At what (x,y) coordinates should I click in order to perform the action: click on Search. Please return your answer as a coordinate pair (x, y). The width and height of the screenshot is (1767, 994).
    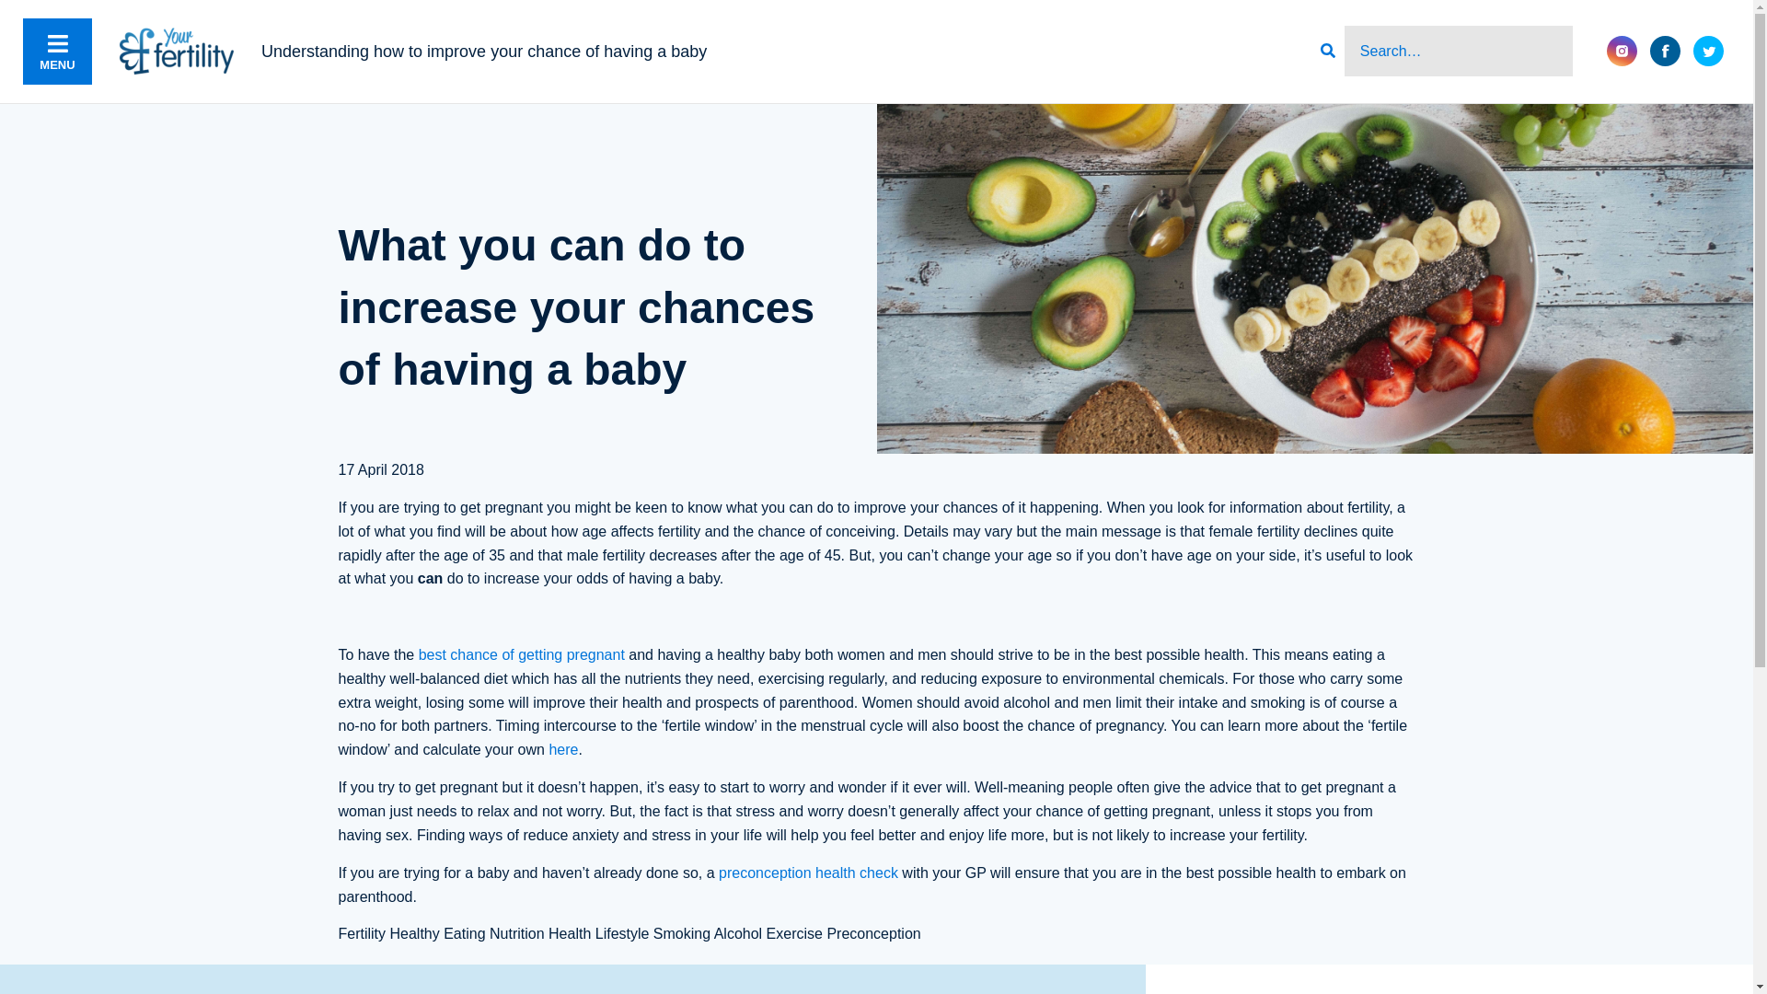
    Looking at the image, I should click on (1458, 52).